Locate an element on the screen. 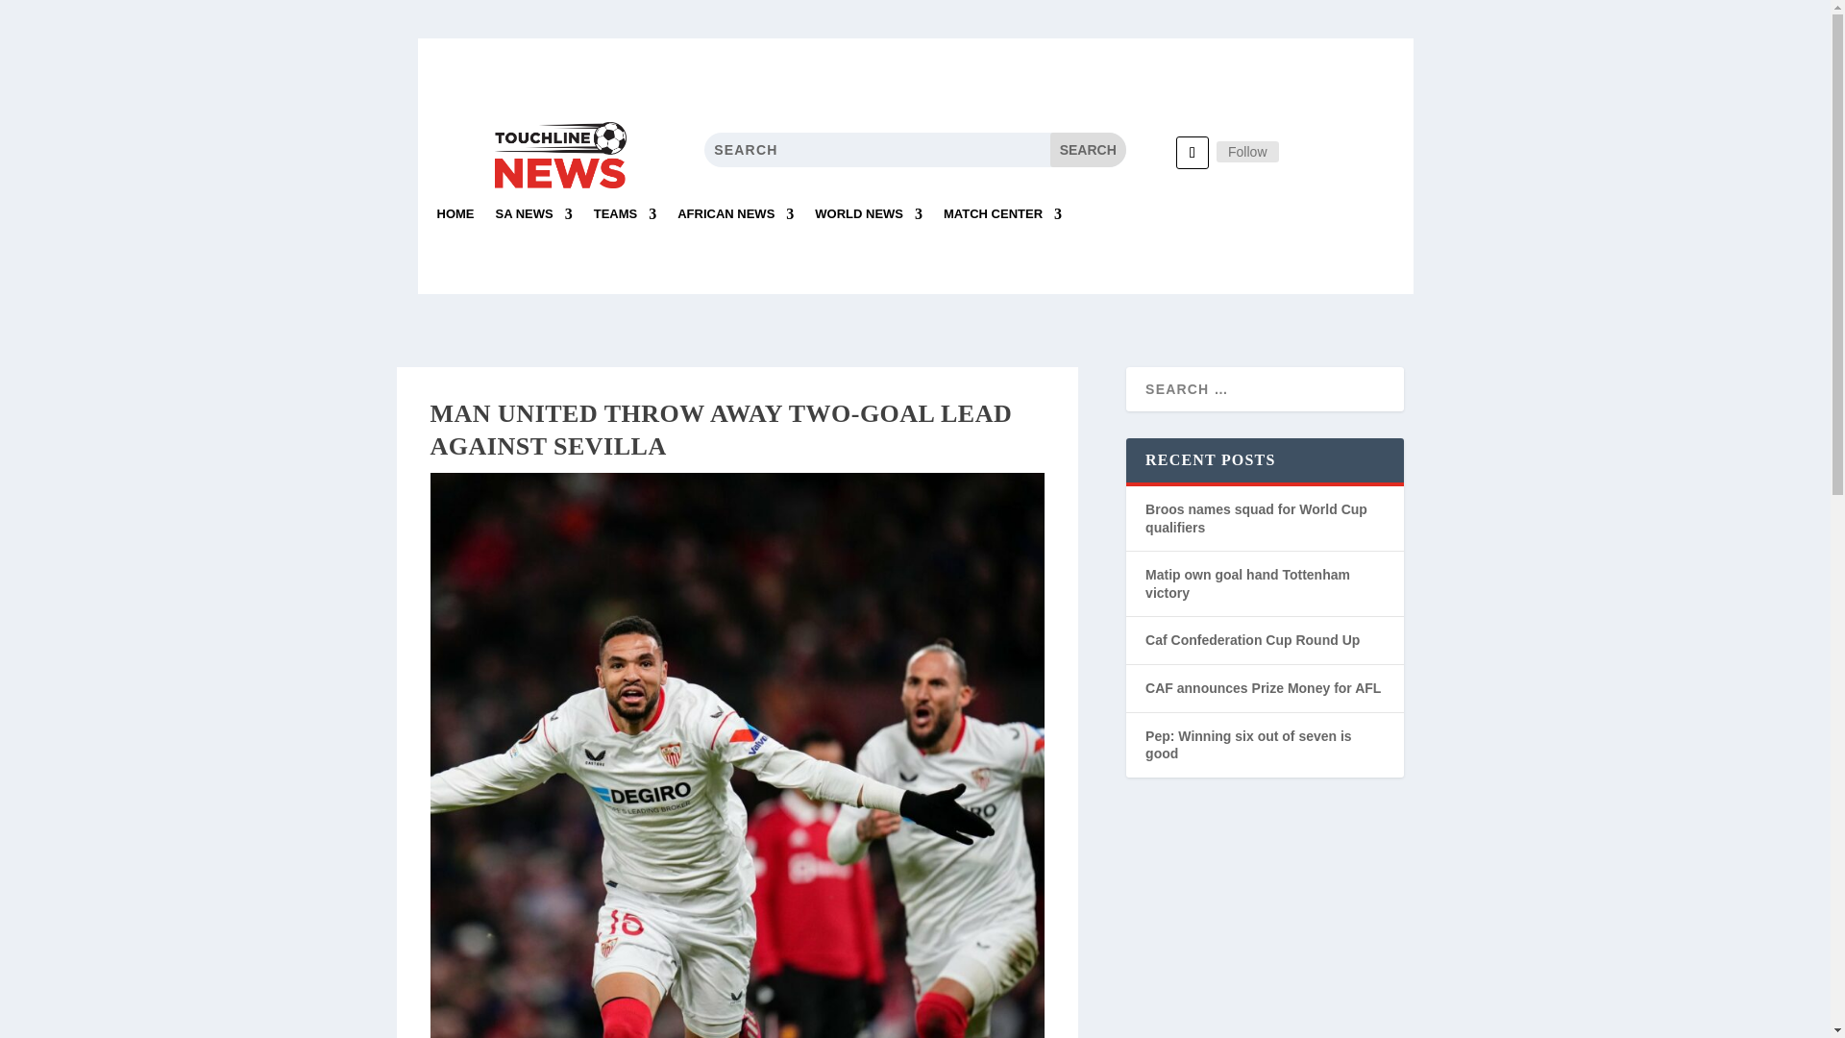 The height and width of the screenshot is (1038, 1845). Follow is located at coordinates (1247, 151).